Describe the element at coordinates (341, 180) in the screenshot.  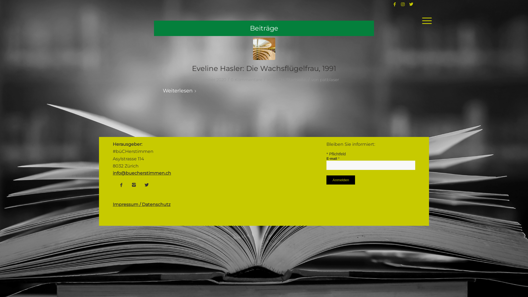
I see `Anmelden` at that location.